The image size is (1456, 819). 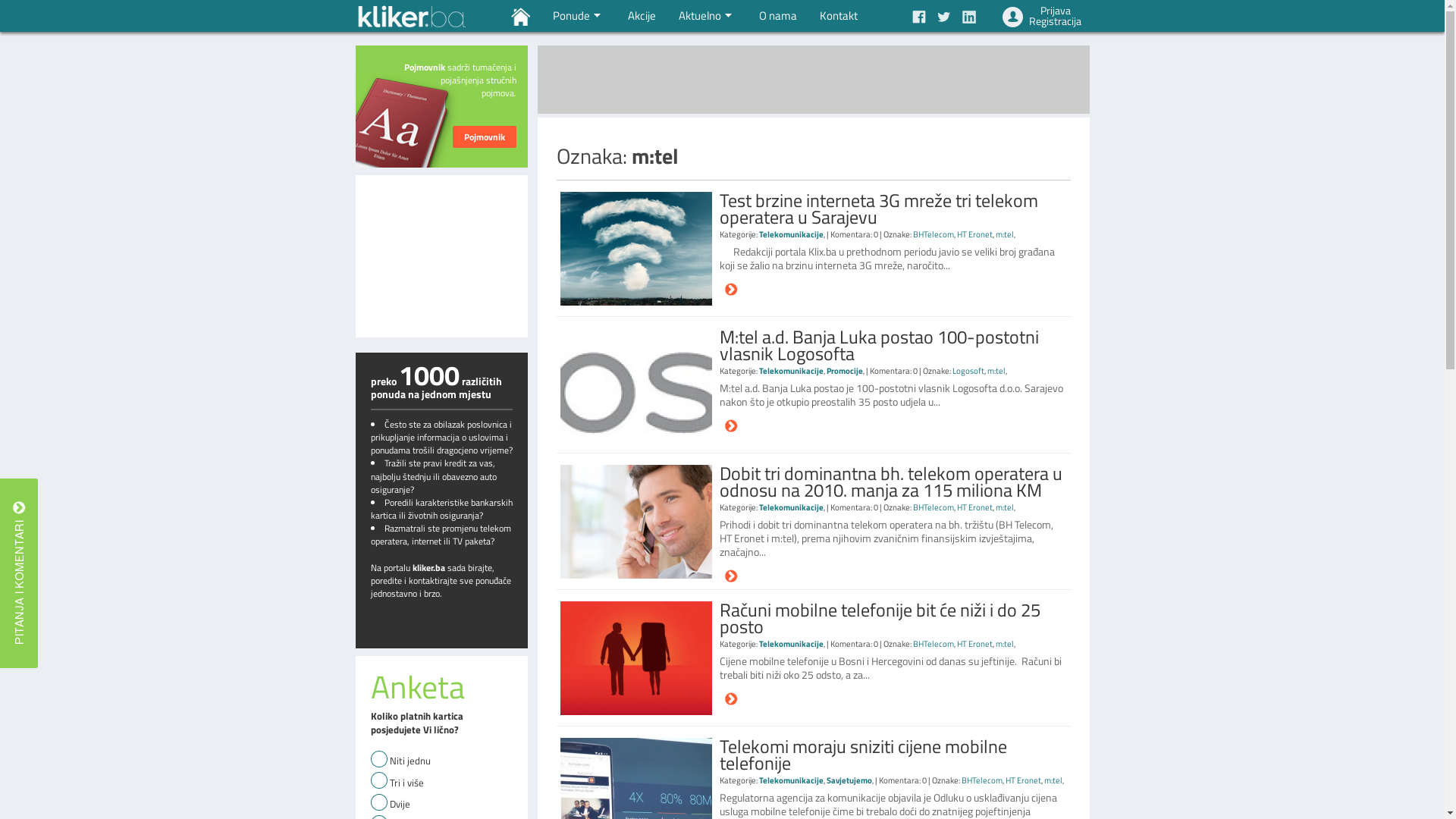 I want to click on BHTelecom, so click(x=934, y=644).